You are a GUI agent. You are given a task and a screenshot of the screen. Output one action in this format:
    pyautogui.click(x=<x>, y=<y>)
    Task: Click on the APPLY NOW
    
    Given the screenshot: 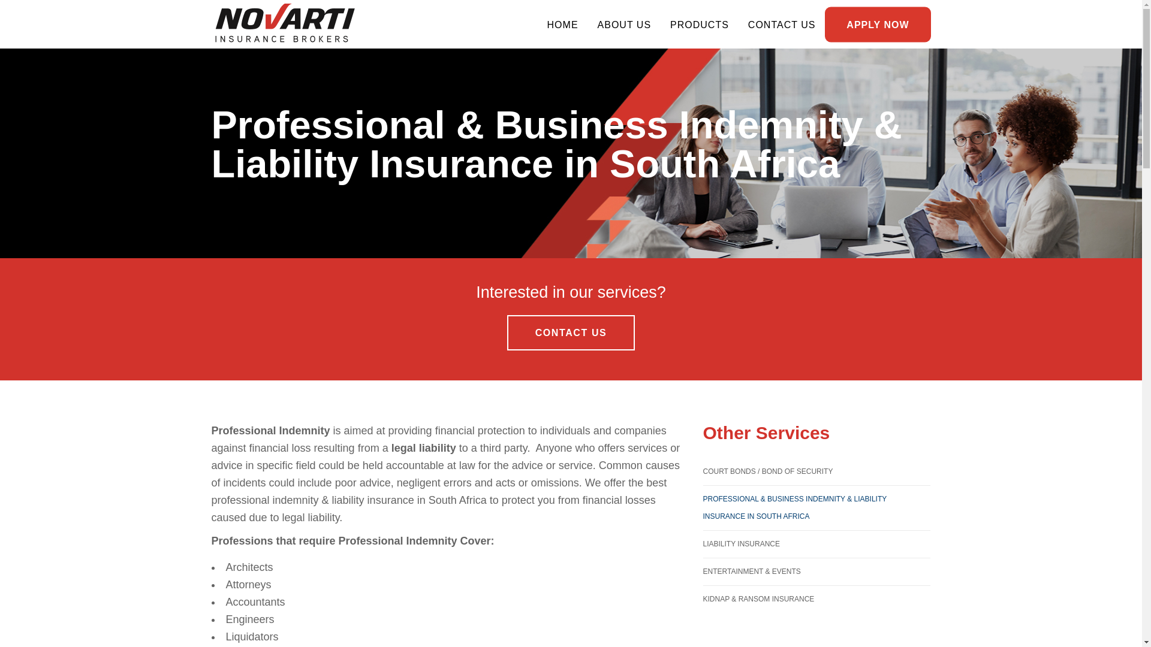 What is the action you would take?
    pyautogui.click(x=878, y=24)
    